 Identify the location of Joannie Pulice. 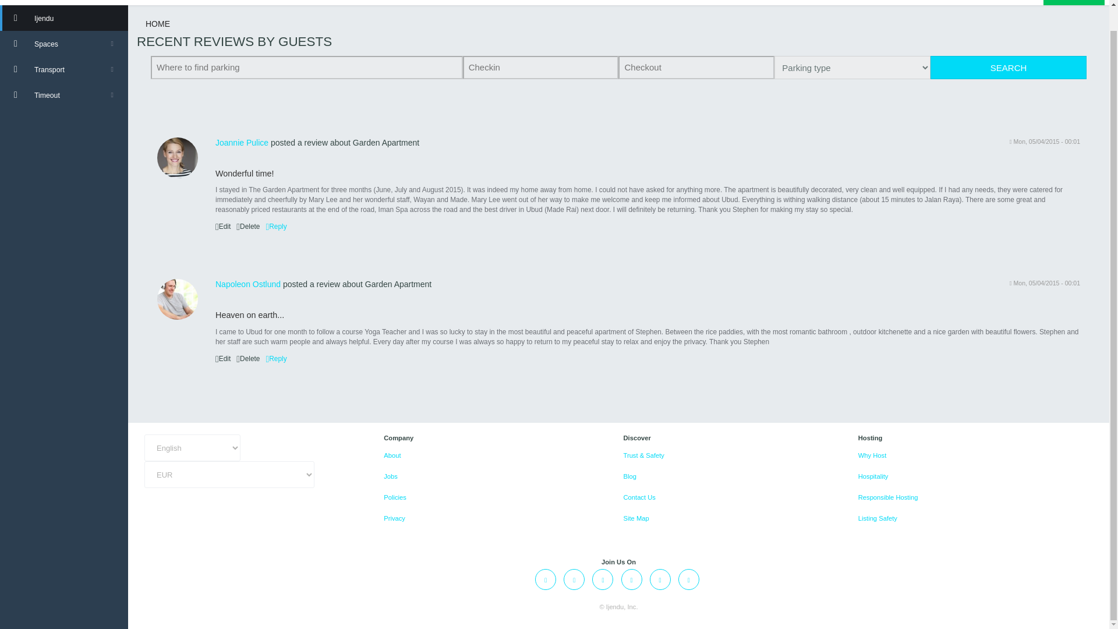
(242, 142).